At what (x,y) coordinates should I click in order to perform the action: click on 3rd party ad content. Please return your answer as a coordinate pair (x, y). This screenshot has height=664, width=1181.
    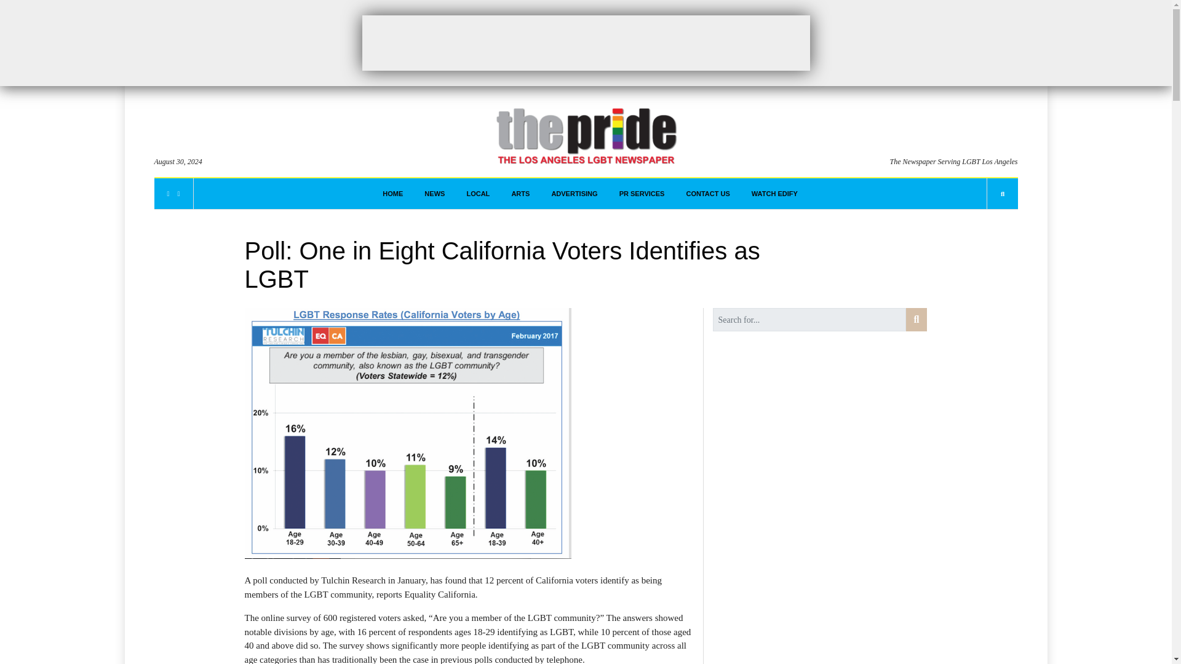
    Looking at the image, I should click on (585, 42).